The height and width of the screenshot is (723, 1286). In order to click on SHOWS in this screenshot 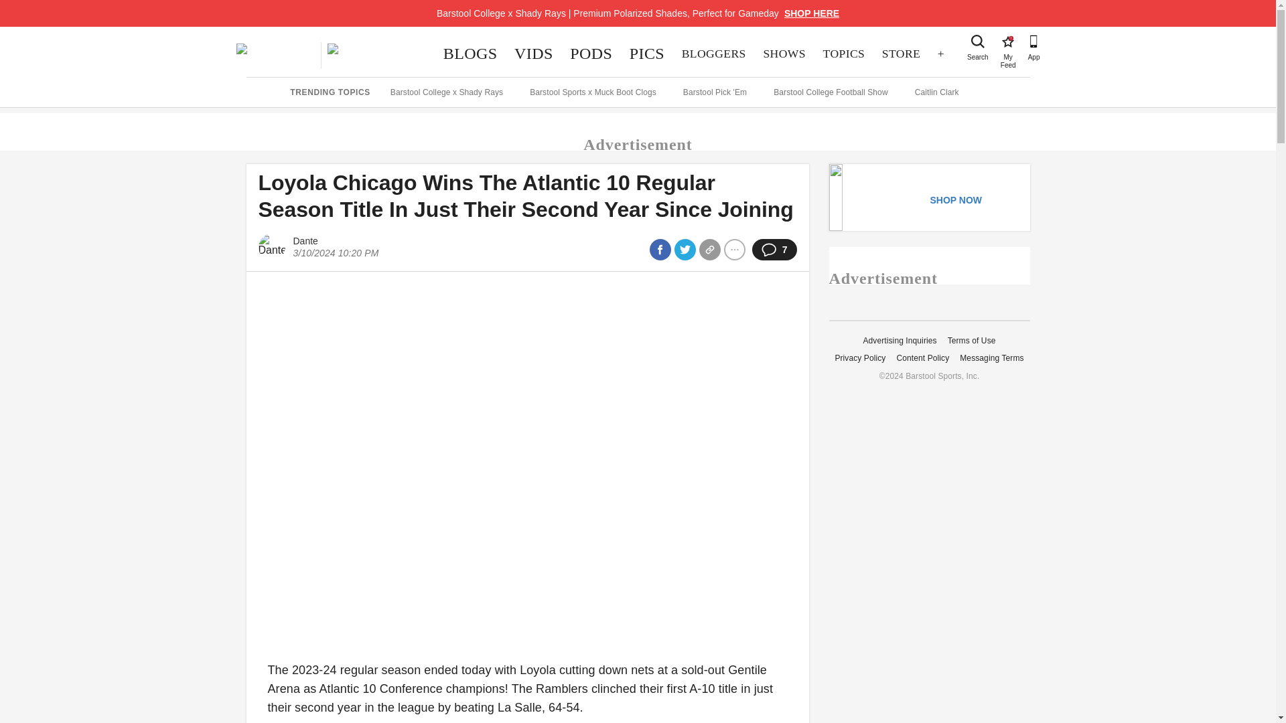, I will do `click(470, 54)`.